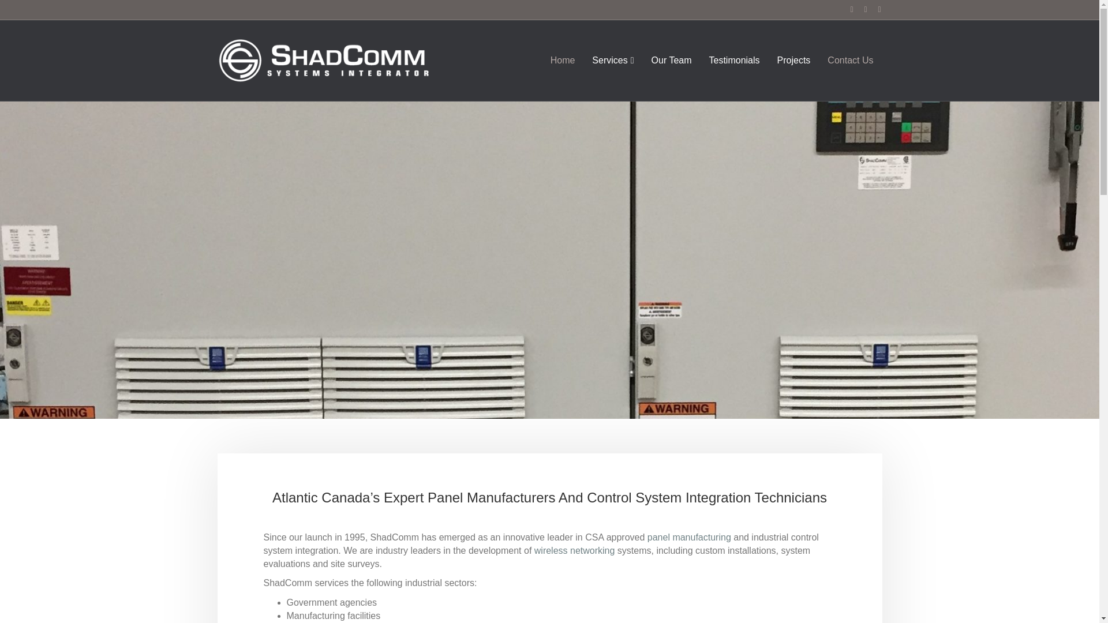 This screenshot has width=1108, height=623. I want to click on Projects, so click(794, 60).